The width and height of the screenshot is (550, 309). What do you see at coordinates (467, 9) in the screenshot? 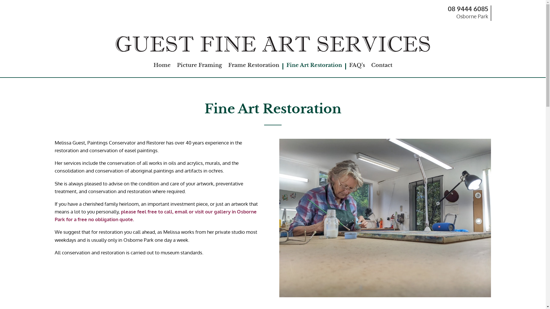
I see `08 9444 6085` at bounding box center [467, 9].